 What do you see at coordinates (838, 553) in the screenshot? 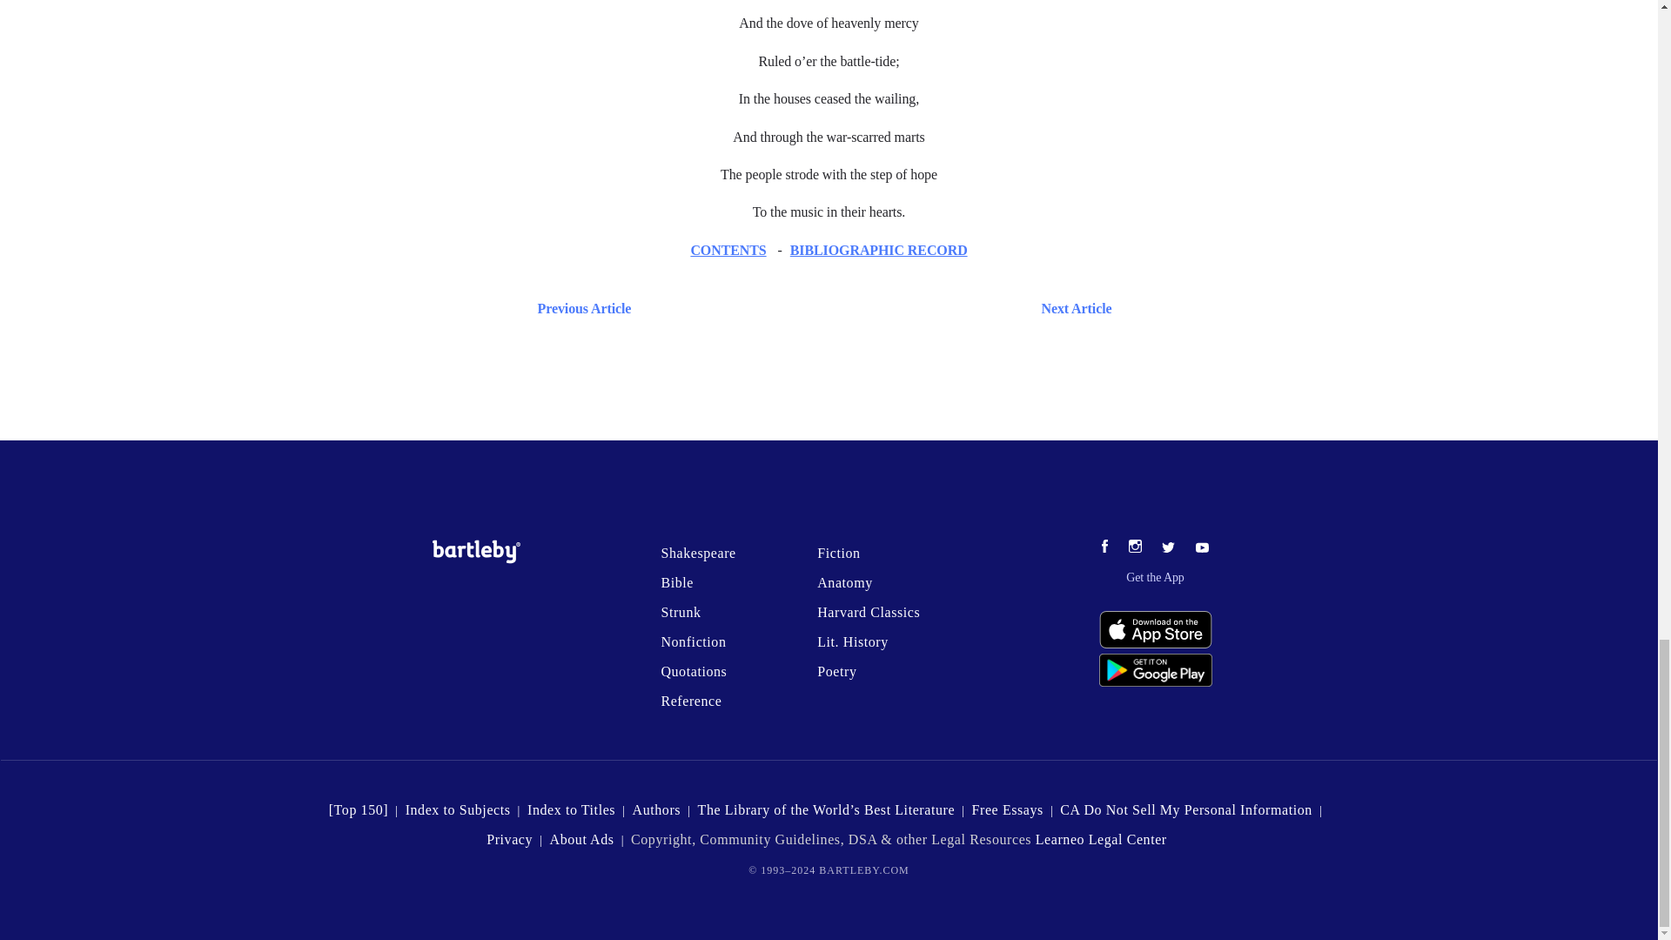
I see `Fiction` at bounding box center [838, 553].